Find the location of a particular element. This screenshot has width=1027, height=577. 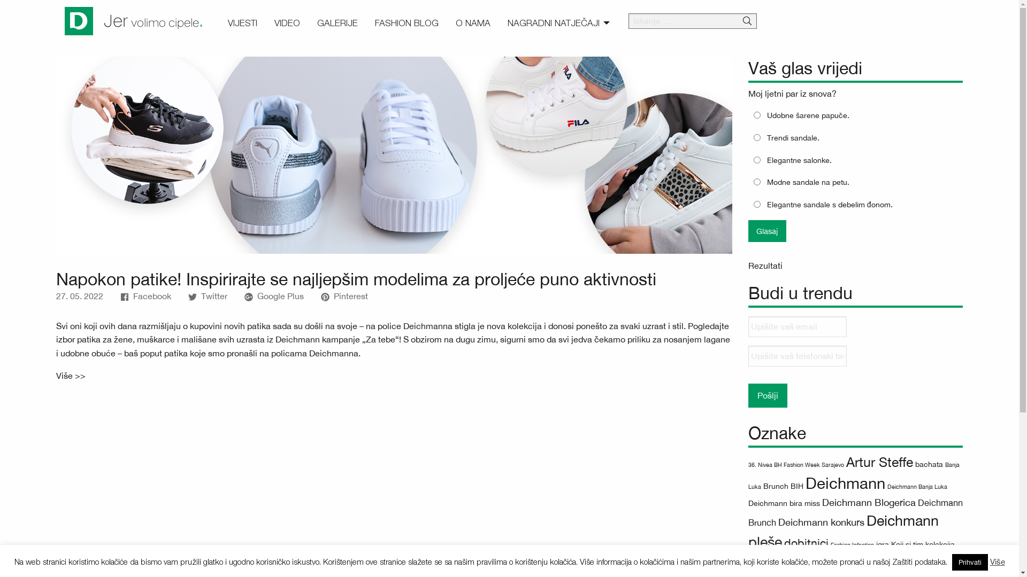

VIDEO is located at coordinates (287, 24).